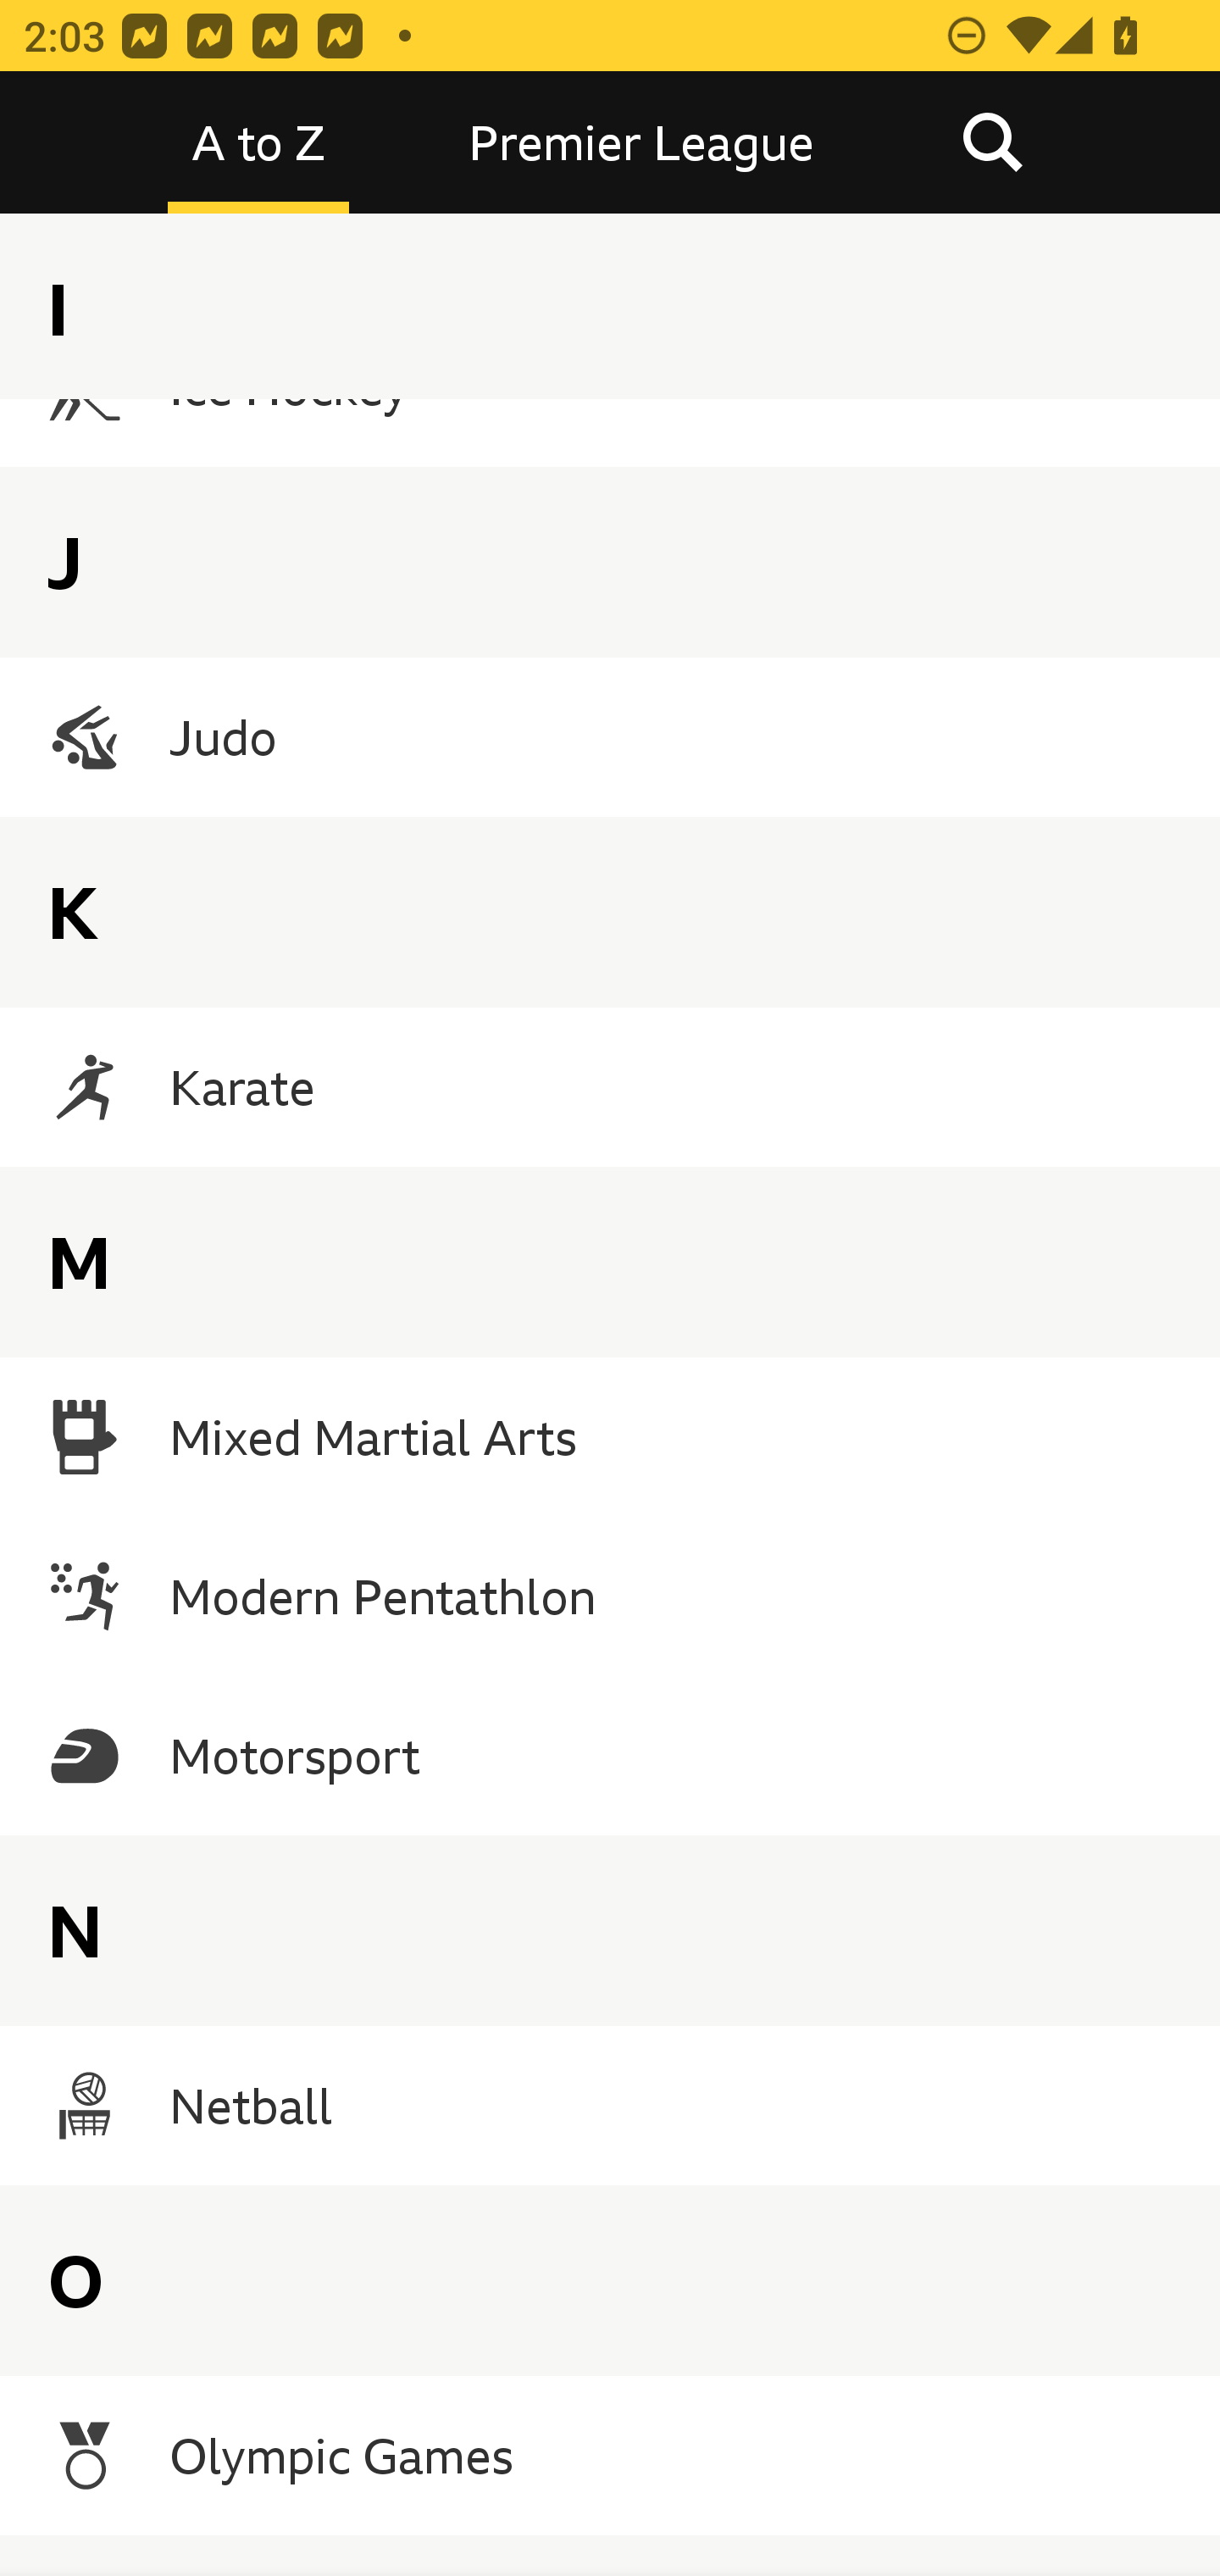 This screenshot has height=2576, width=1220. I want to click on Karate, so click(610, 1086).